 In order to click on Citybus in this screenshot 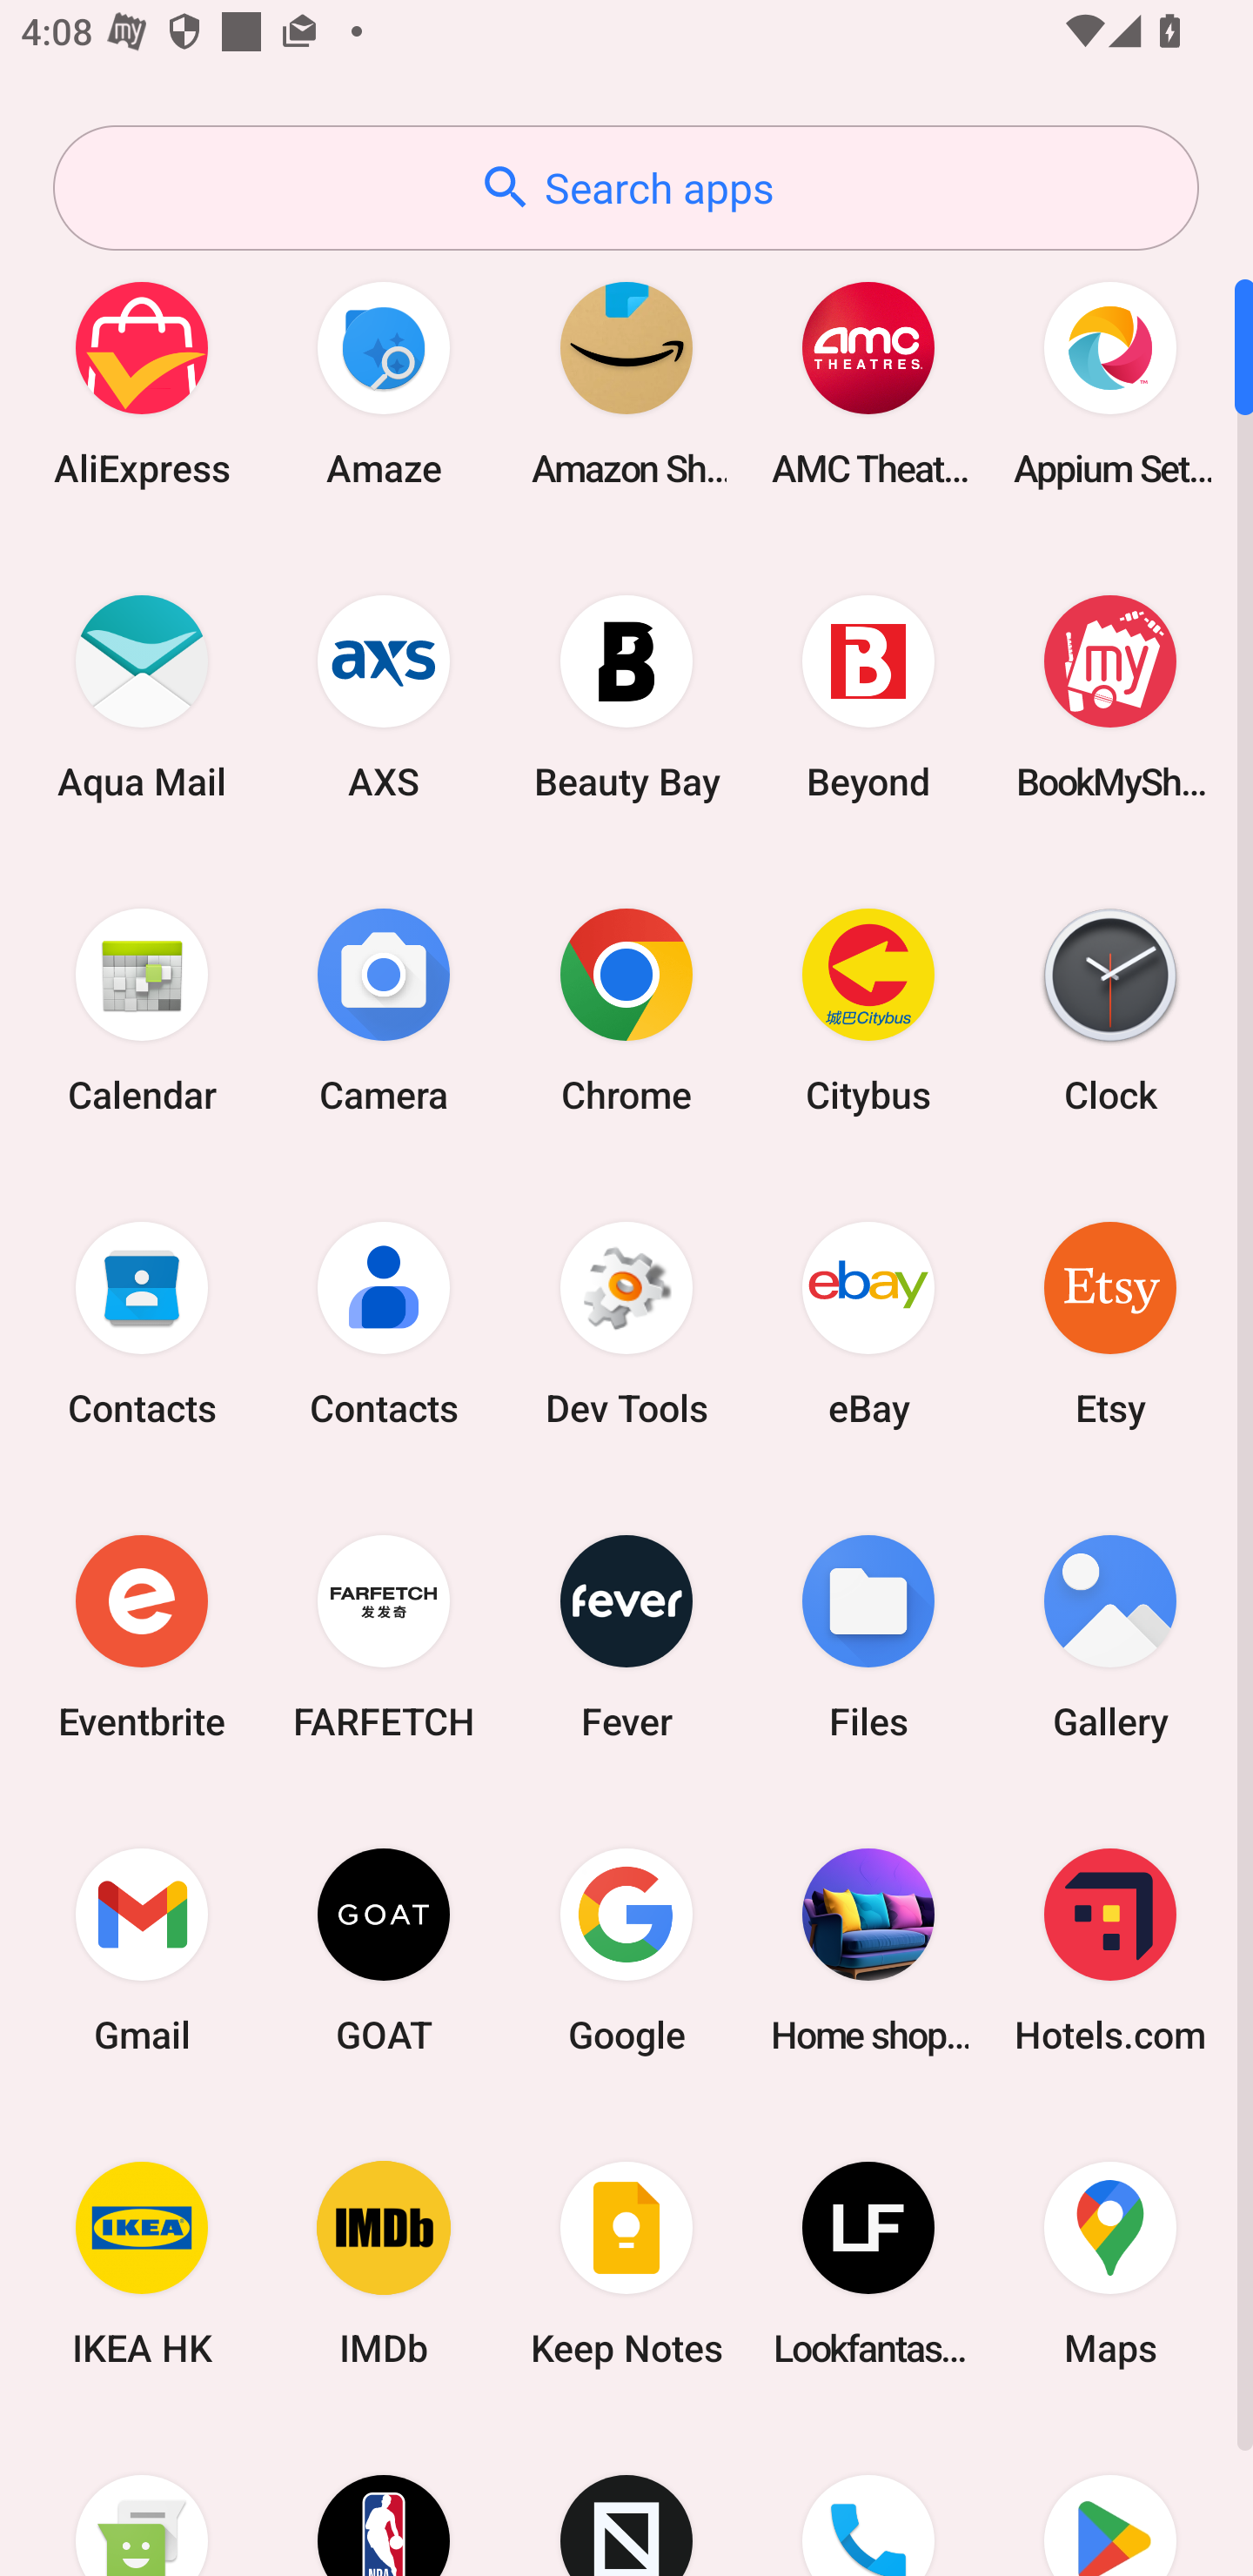, I will do `click(868, 1010)`.